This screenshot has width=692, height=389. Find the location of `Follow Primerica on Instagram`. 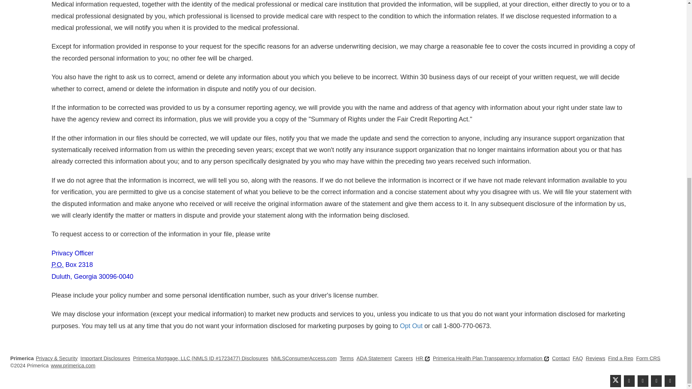

Follow Primerica on Instagram is located at coordinates (670, 381).